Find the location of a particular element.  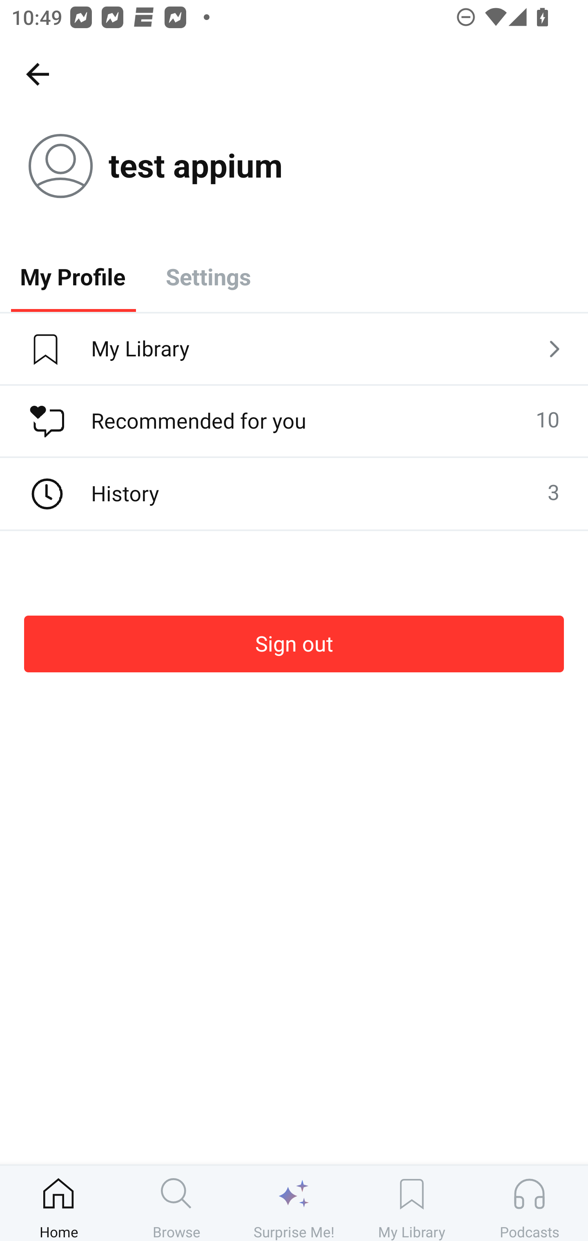

My Library is located at coordinates (412, 1203).